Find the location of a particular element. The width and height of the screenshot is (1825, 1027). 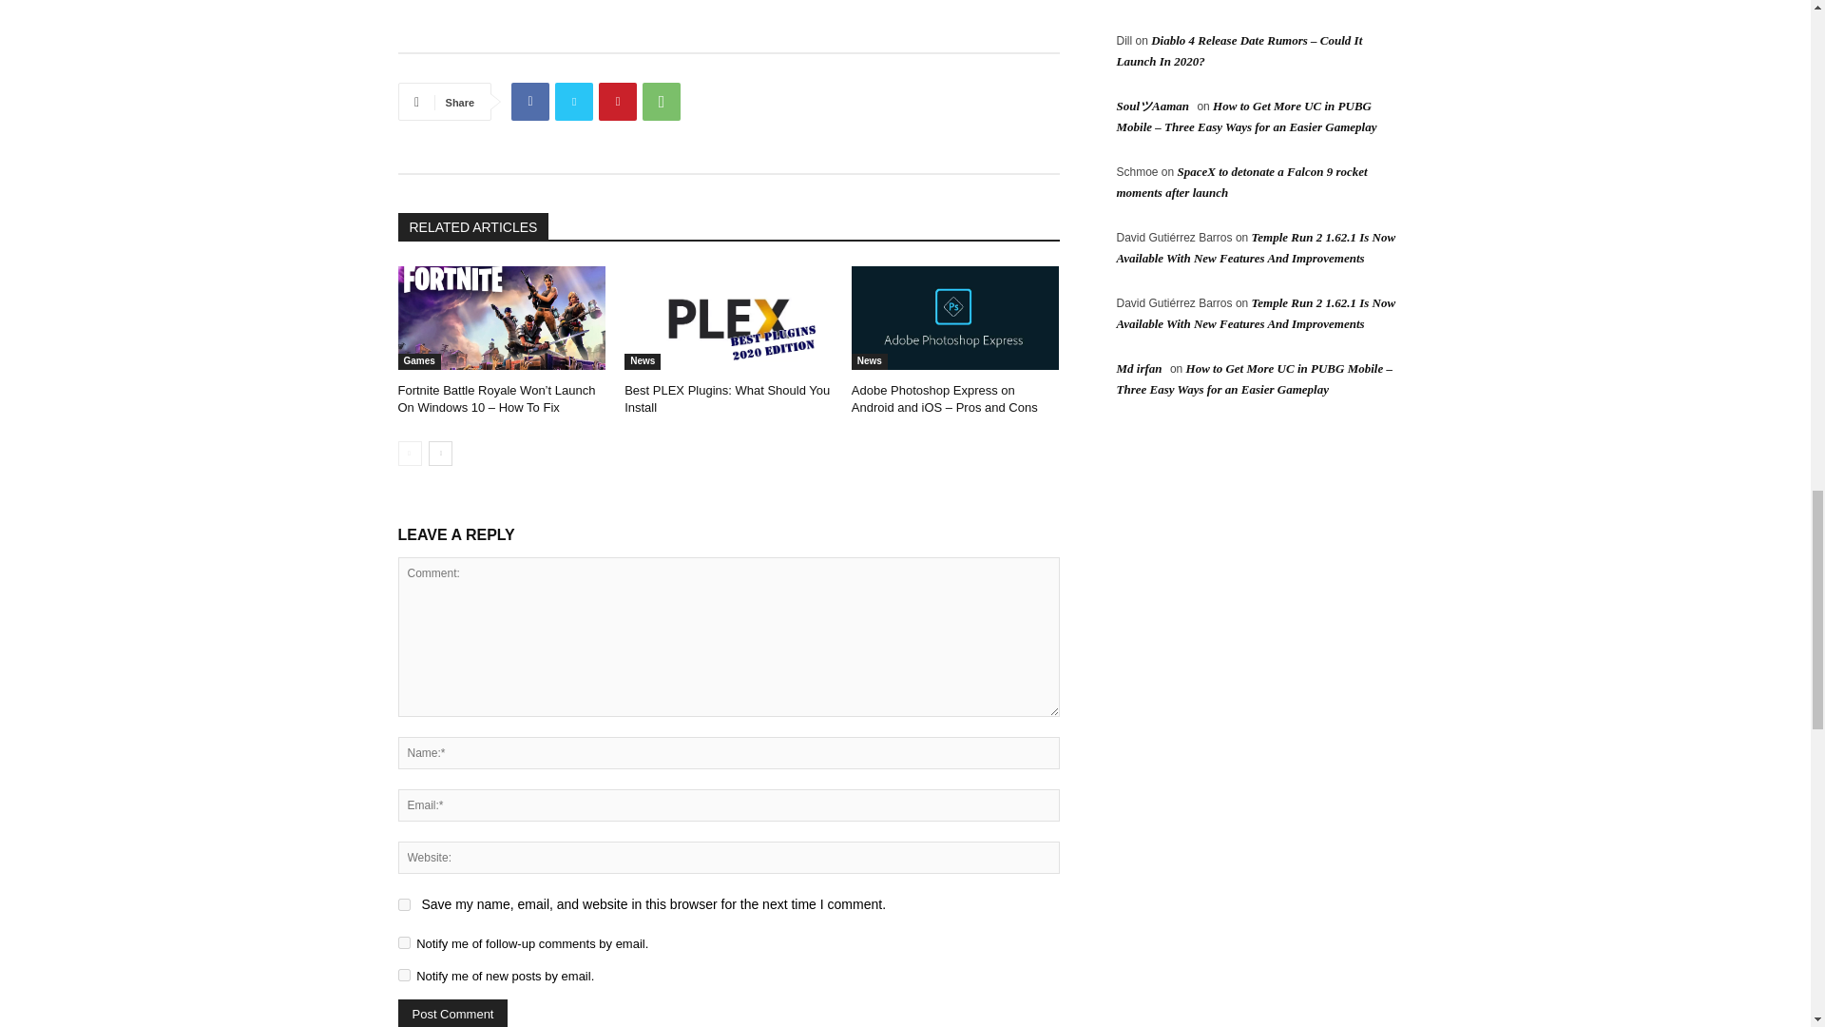

WhatsApp is located at coordinates (662, 102).